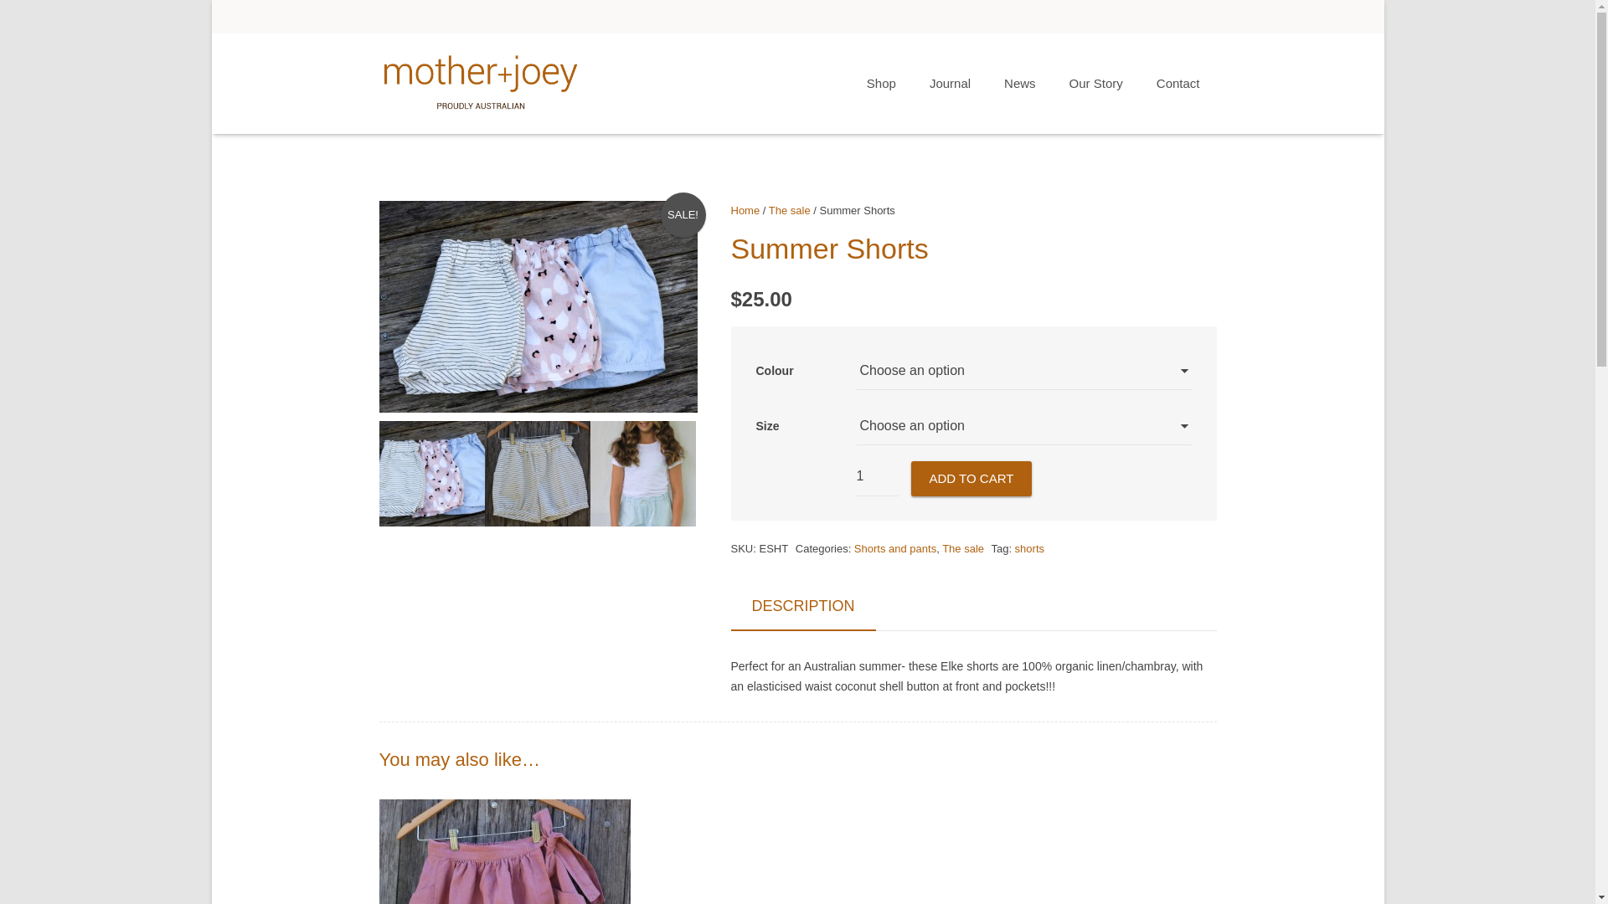 The width and height of the screenshot is (1608, 904). Describe the element at coordinates (971, 479) in the screenshot. I see `ADD TO CART` at that location.